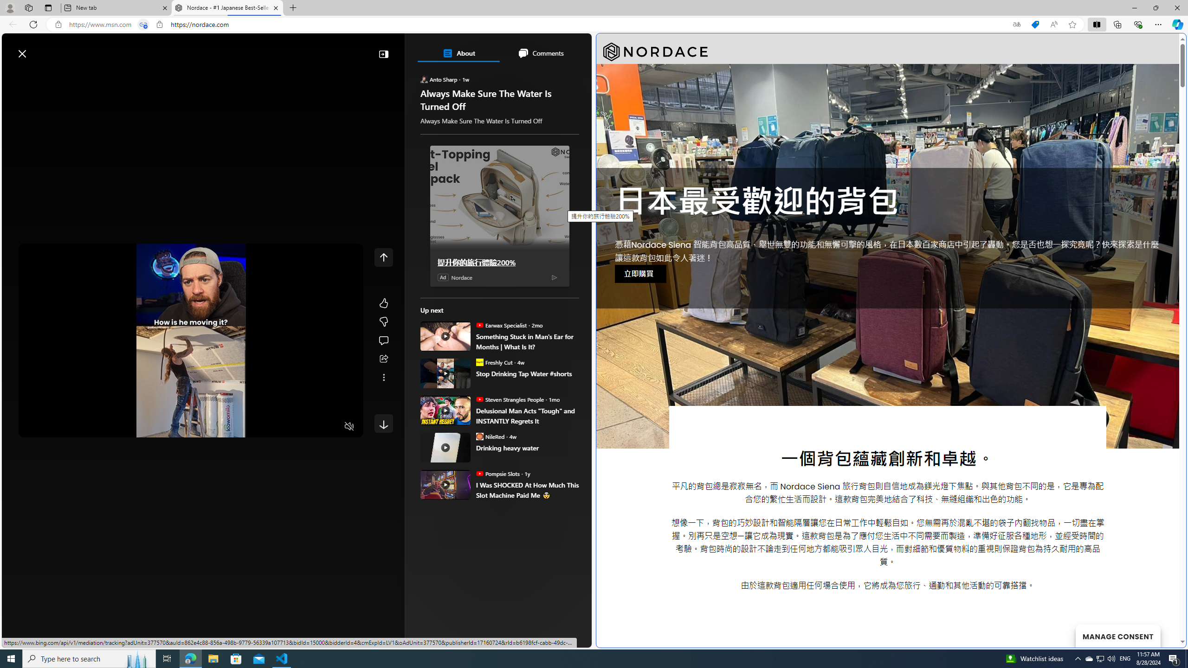  What do you see at coordinates (383, 423) in the screenshot?
I see `AutomationID: e5rZOEMGacU1` at bounding box center [383, 423].